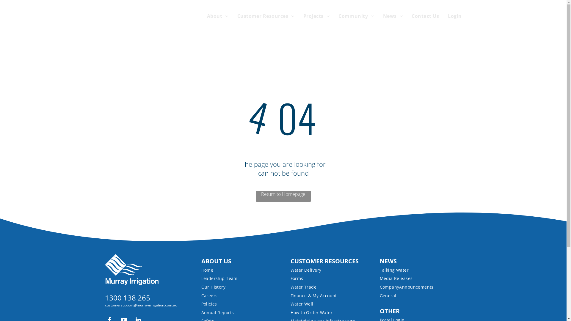  What do you see at coordinates (312, 16) in the screenshot?
I see `Projects` at bounding box center [312, 16].